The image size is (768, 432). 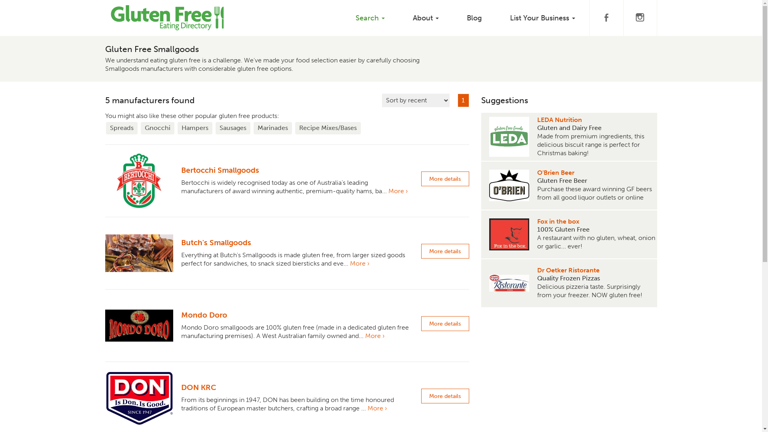 I want to click on Bertocchi Smallgoods, so click(x=220, y=170).